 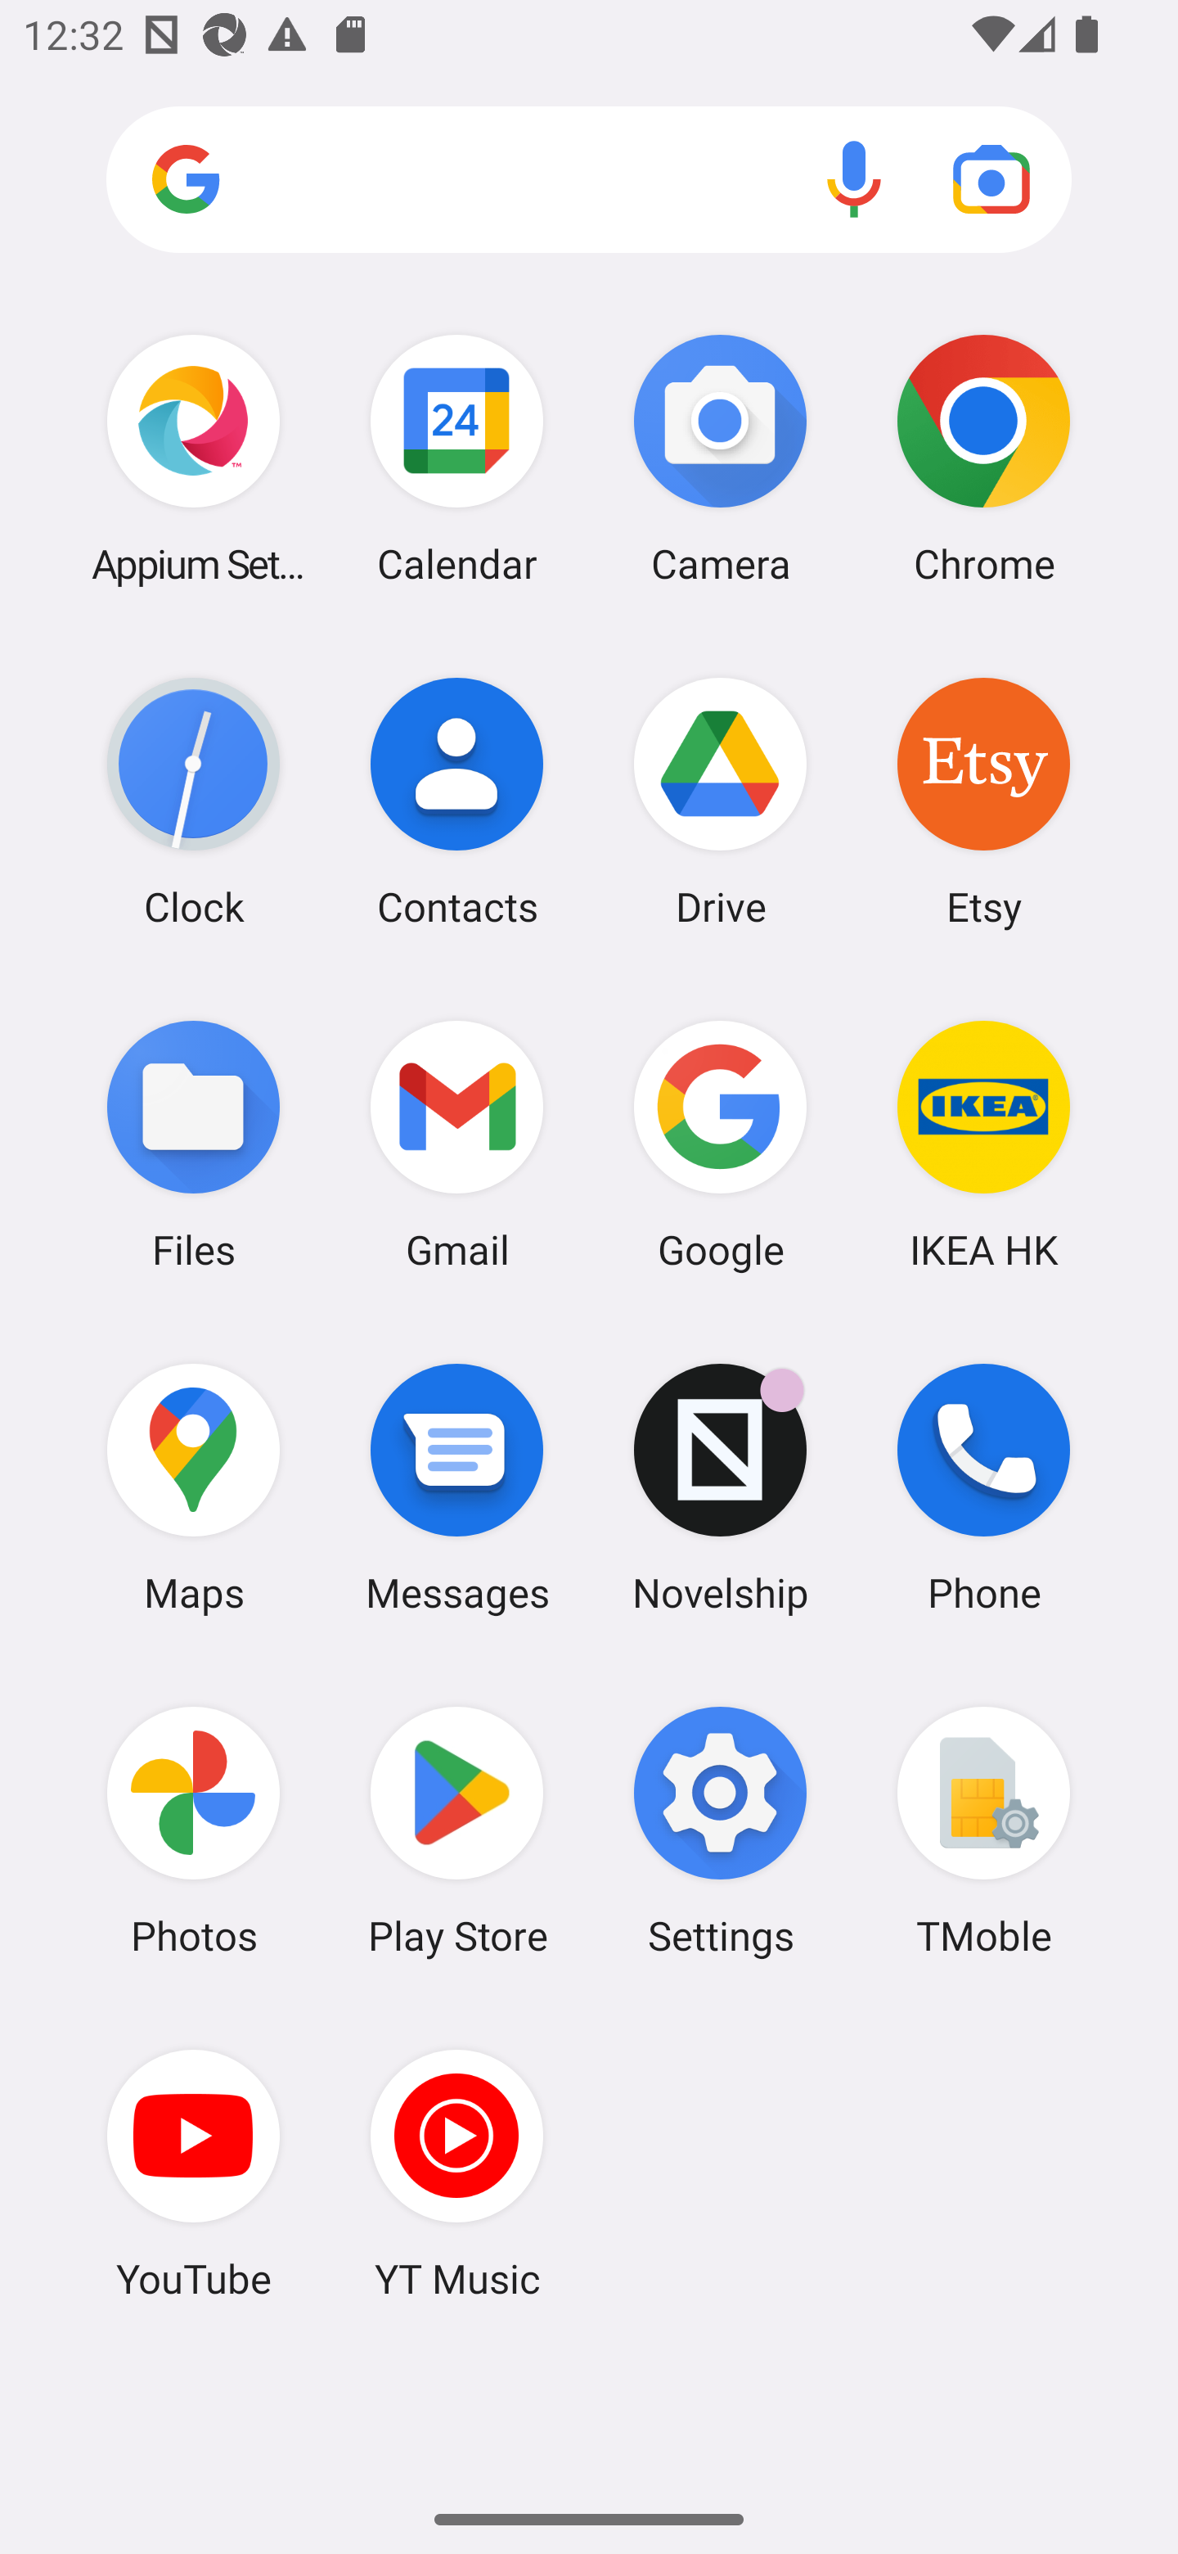 I want to click on Appium Settings, so click(x=193, y=458).